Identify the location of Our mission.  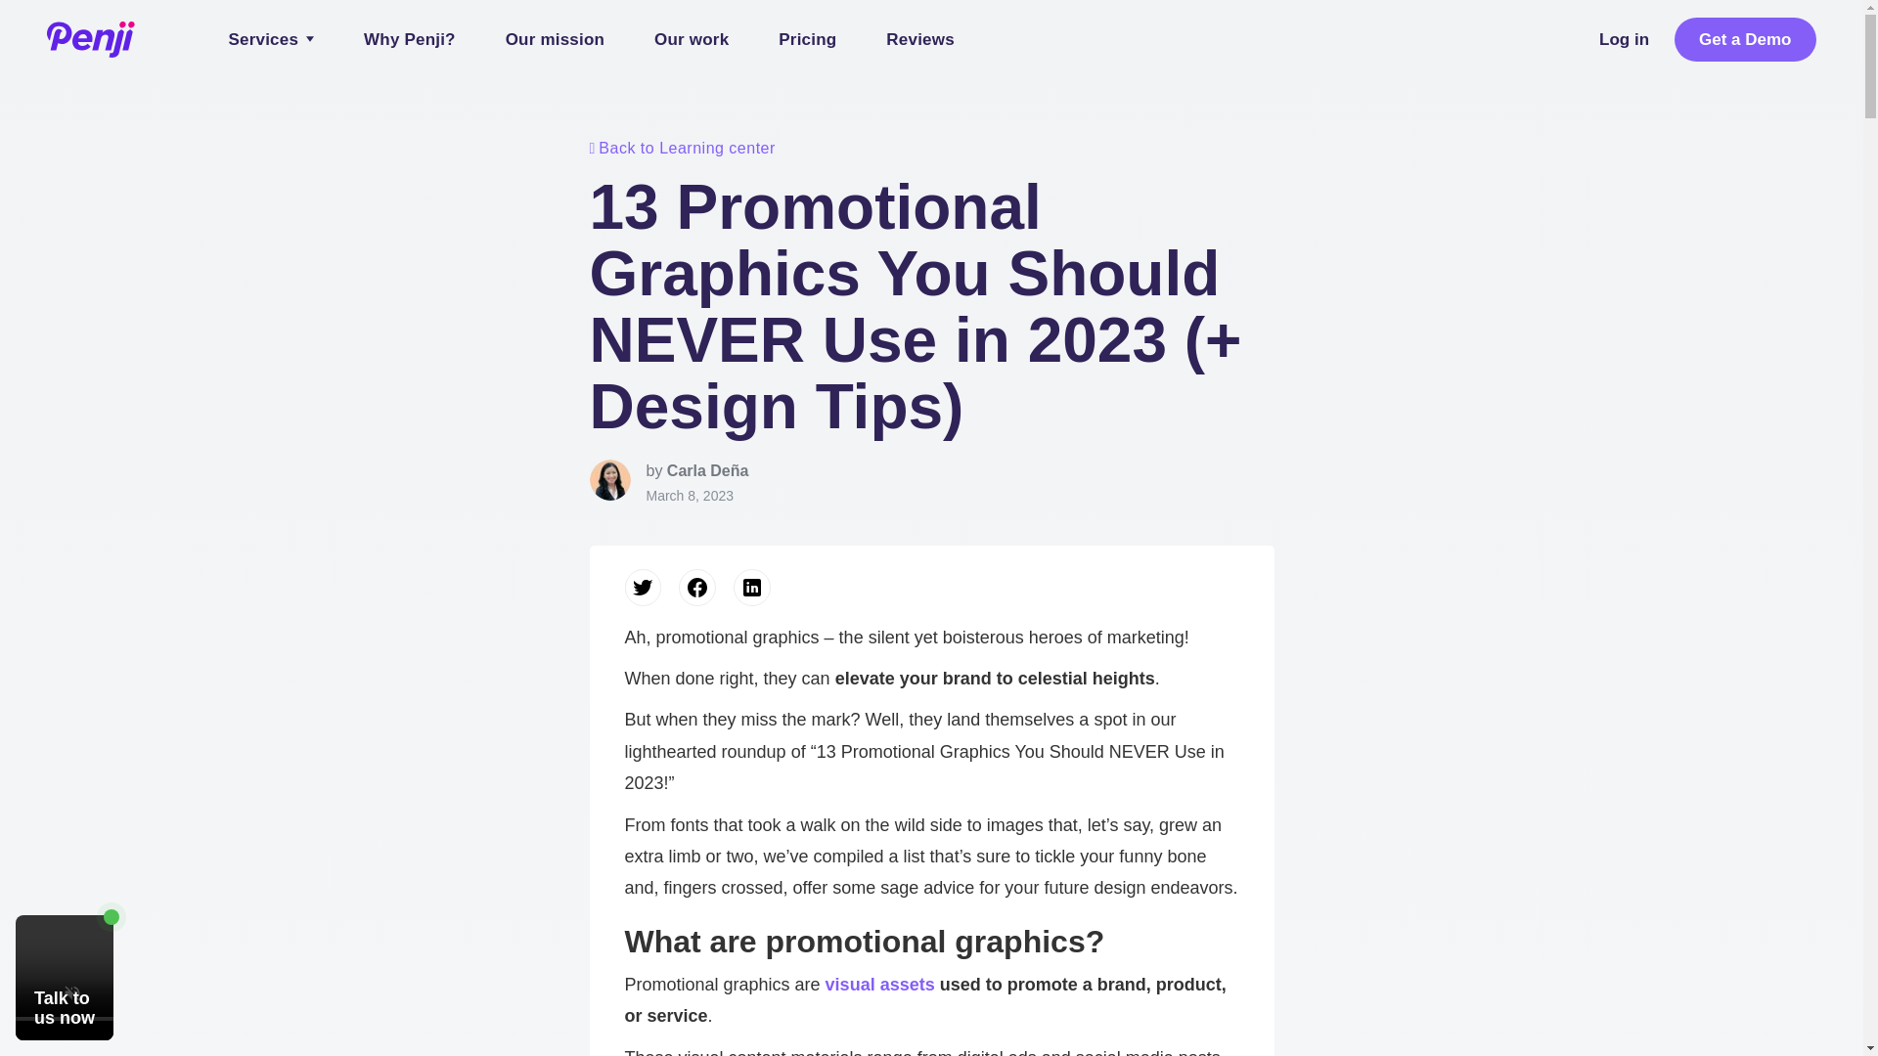
(555, 39).